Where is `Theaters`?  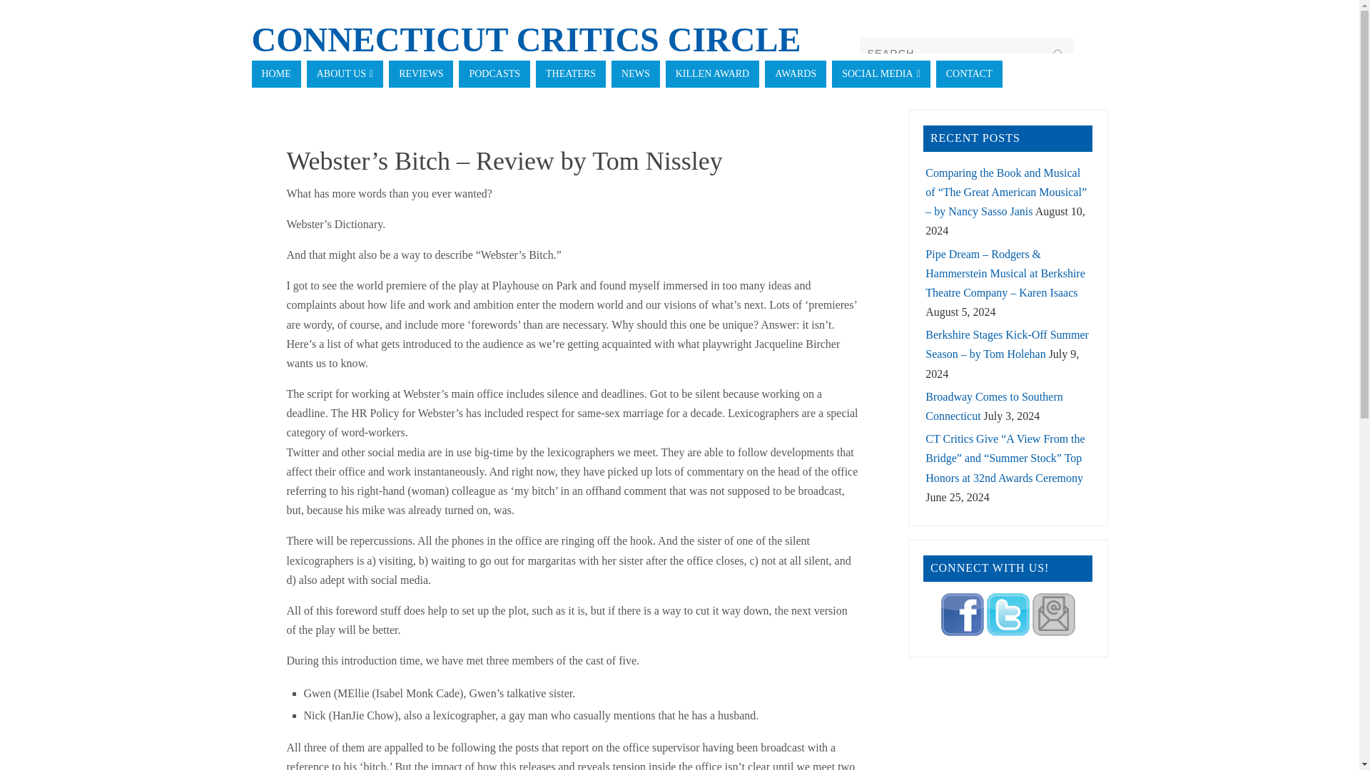
Theaters is located at coordinates (570, 74).